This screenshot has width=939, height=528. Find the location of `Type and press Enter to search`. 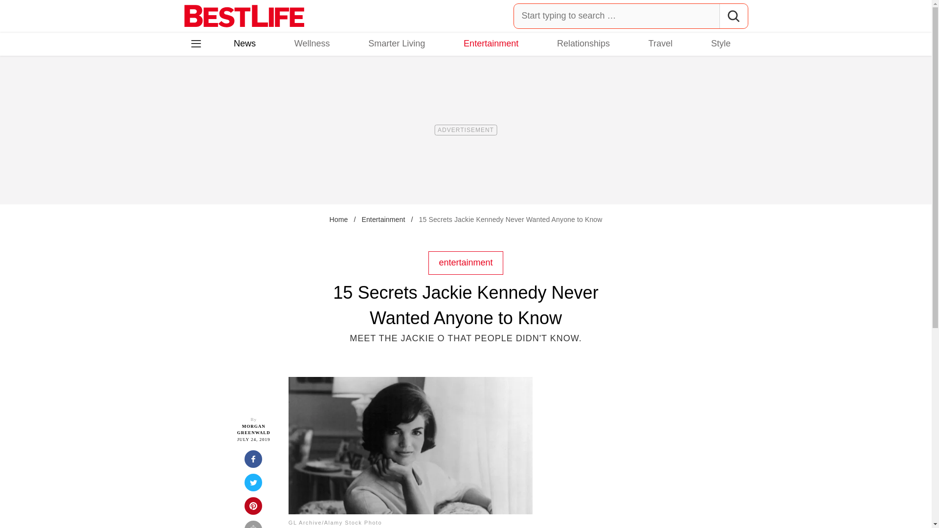

Type and press Enter to search is located at coordinates (631, 16).